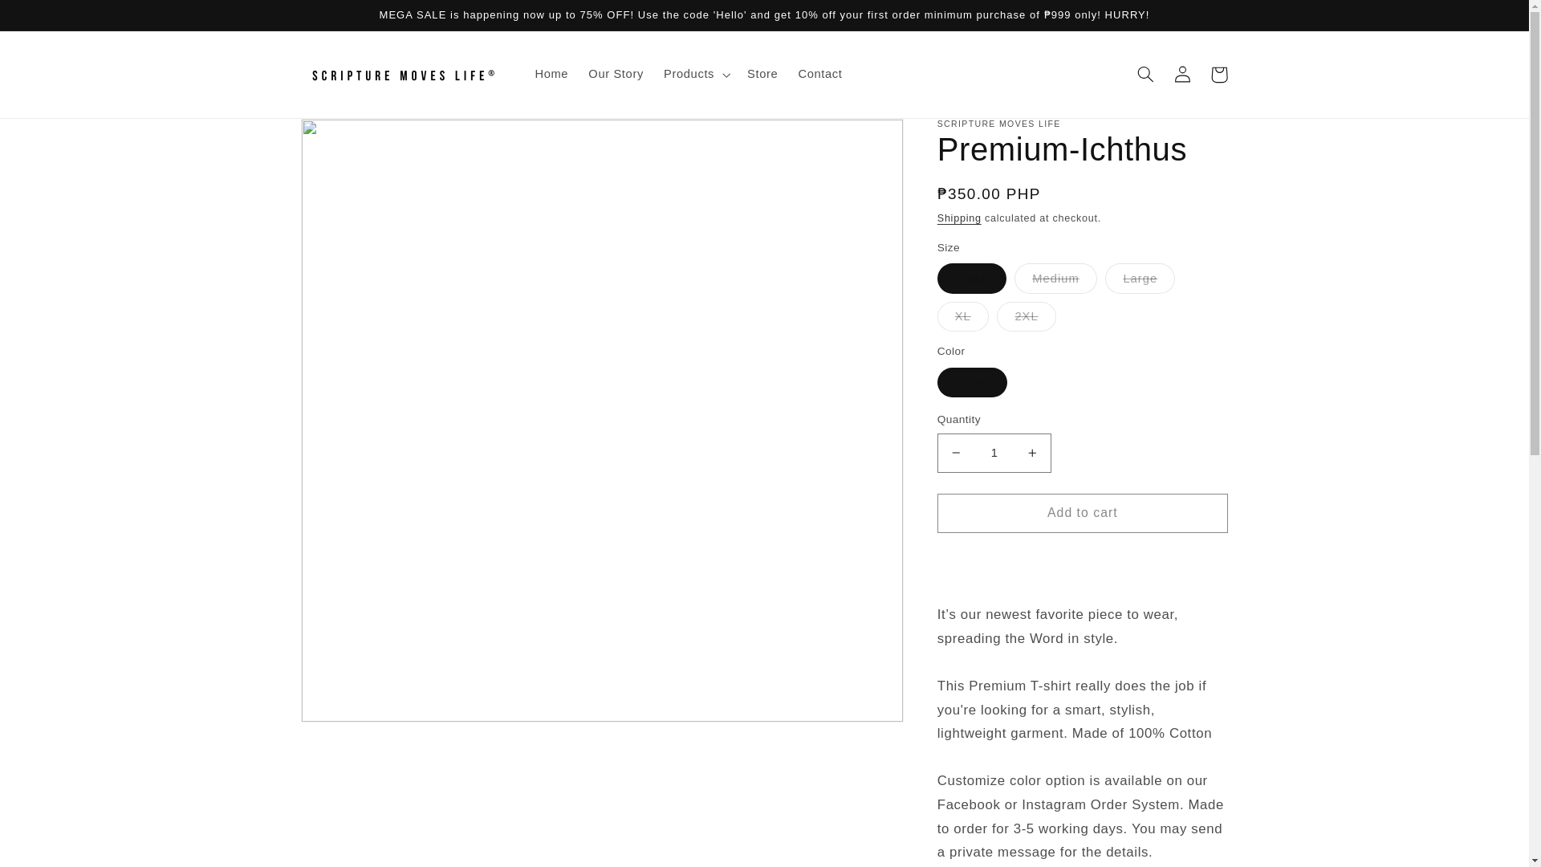 This screenshot has width=1541, height=867. I want to click on Skip to content, so click(51, 19).